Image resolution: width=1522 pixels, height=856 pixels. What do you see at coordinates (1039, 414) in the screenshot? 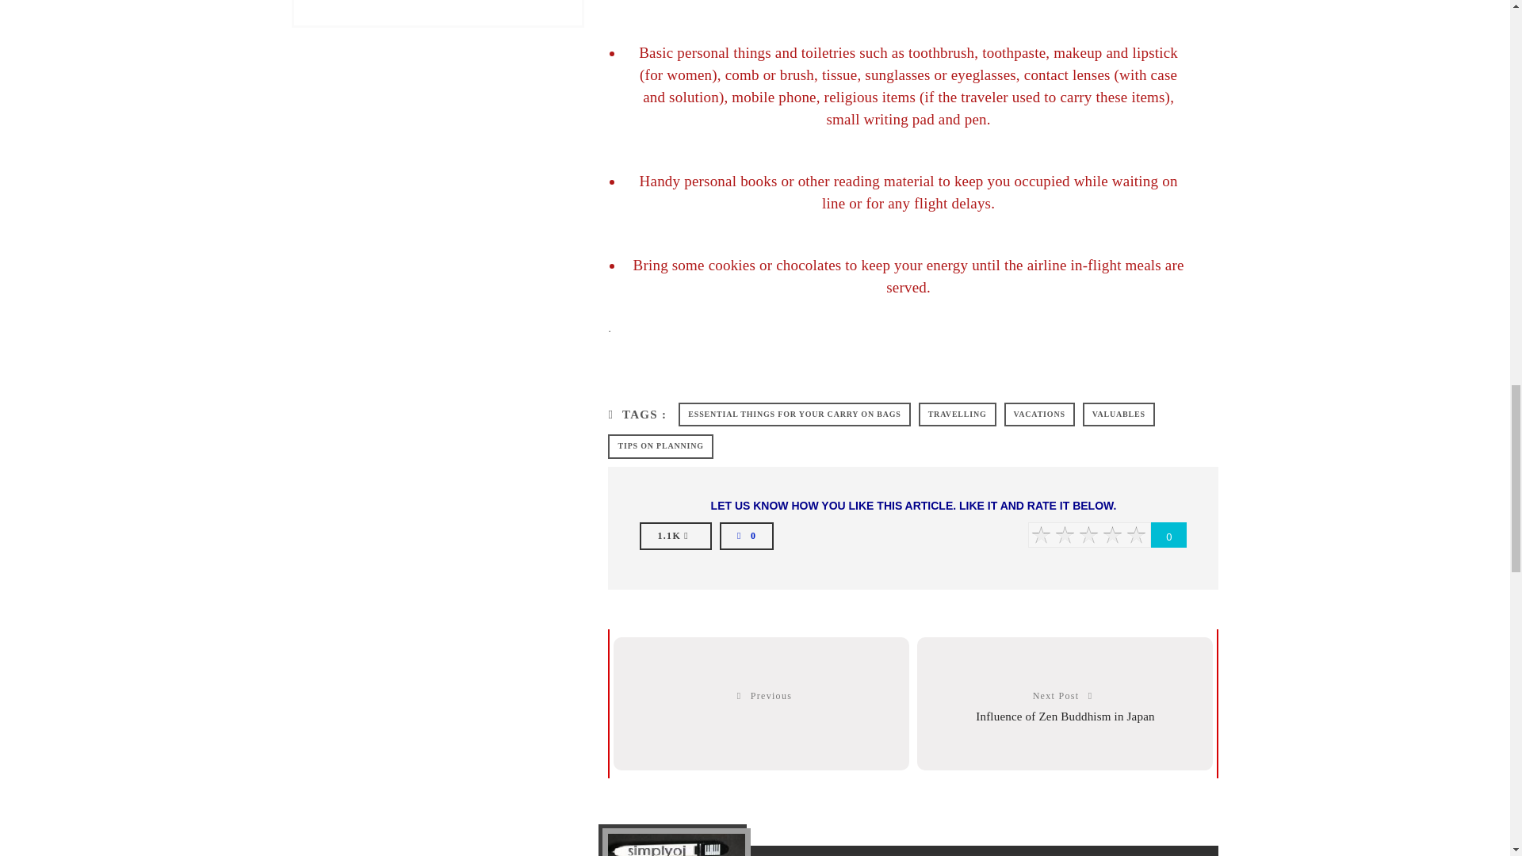
I see `VACATIONS` at bounding box center [1039, 414].